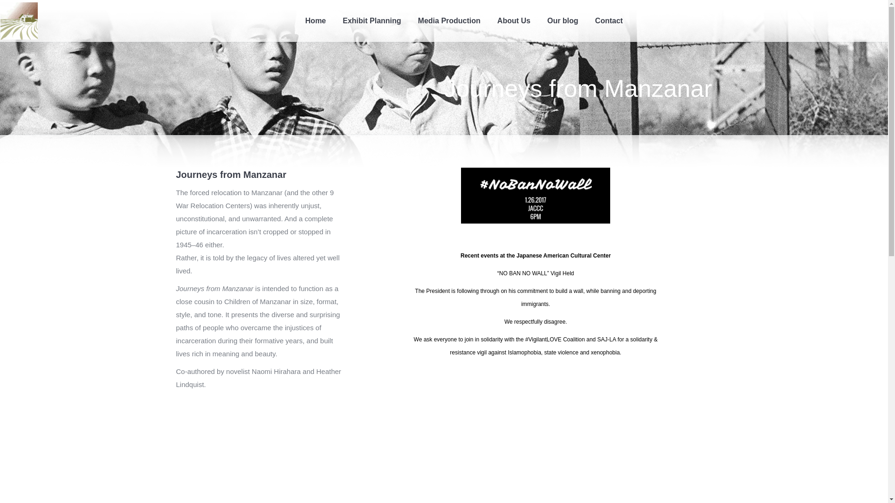  What do you see at coordinates (514, 304) in the screenshot?
I see `Don Knabe Regional Park, Cerritos` at bounding box center [514, 304].